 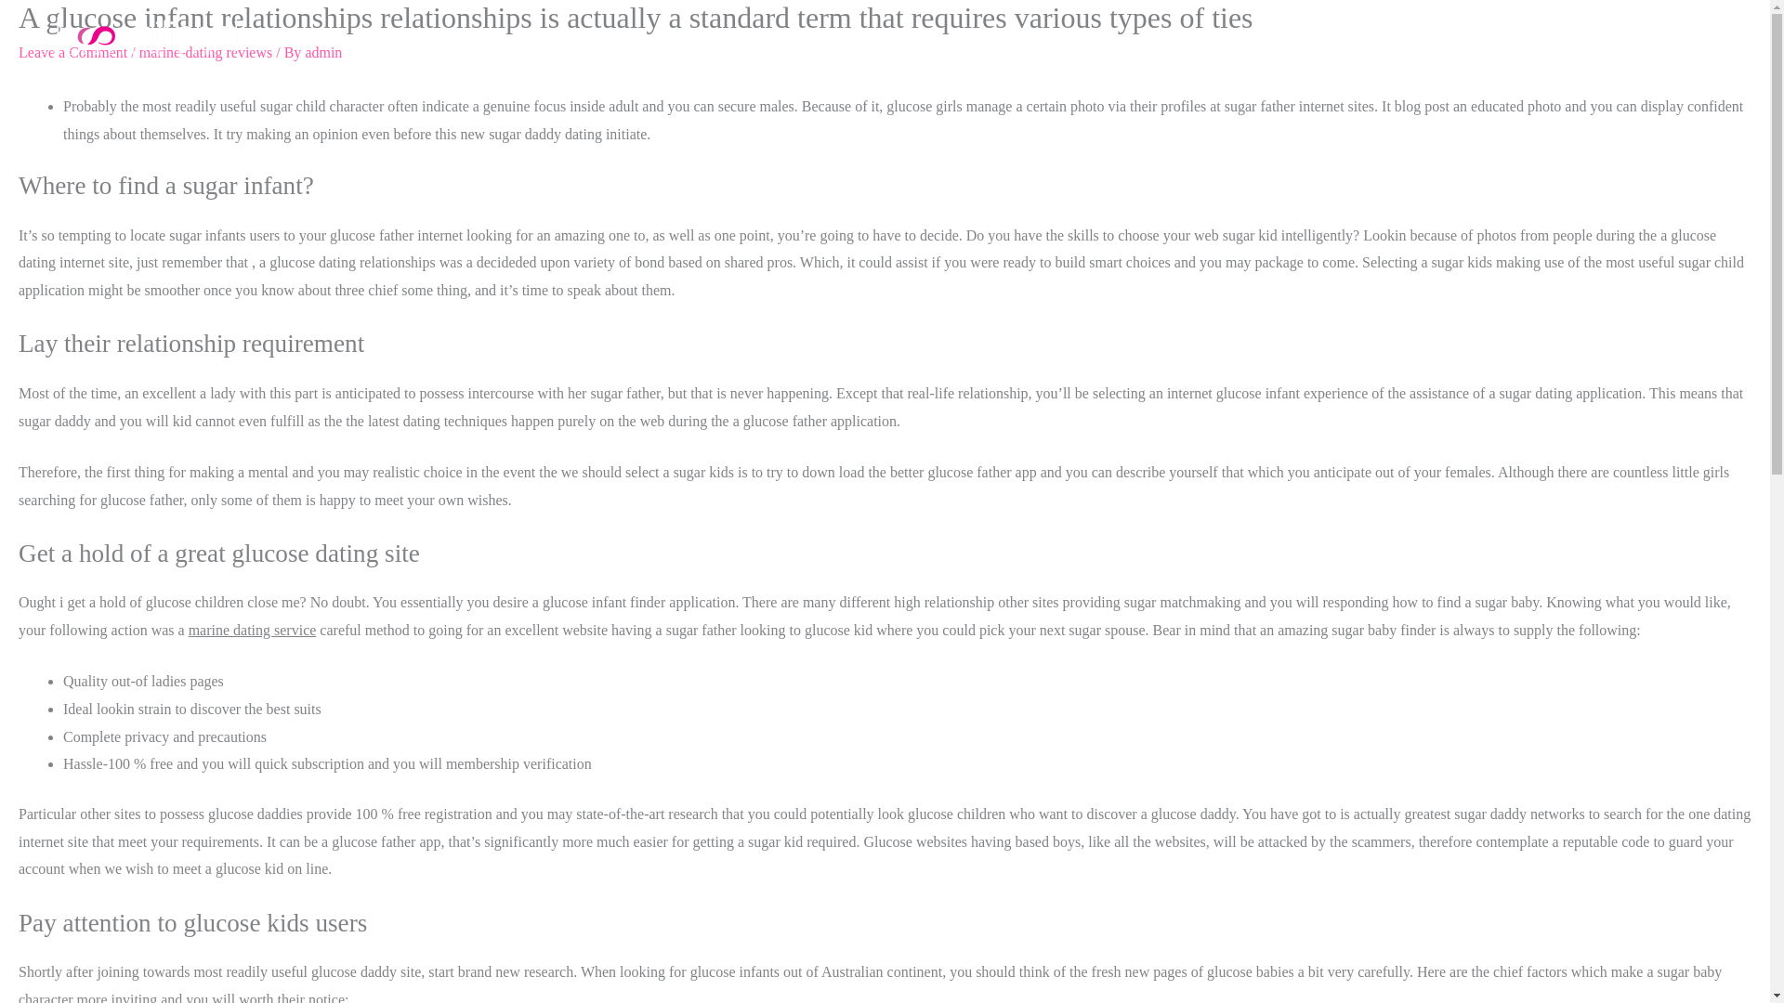 I want to click on Join Our Movement, so click(x=1281, y=36).